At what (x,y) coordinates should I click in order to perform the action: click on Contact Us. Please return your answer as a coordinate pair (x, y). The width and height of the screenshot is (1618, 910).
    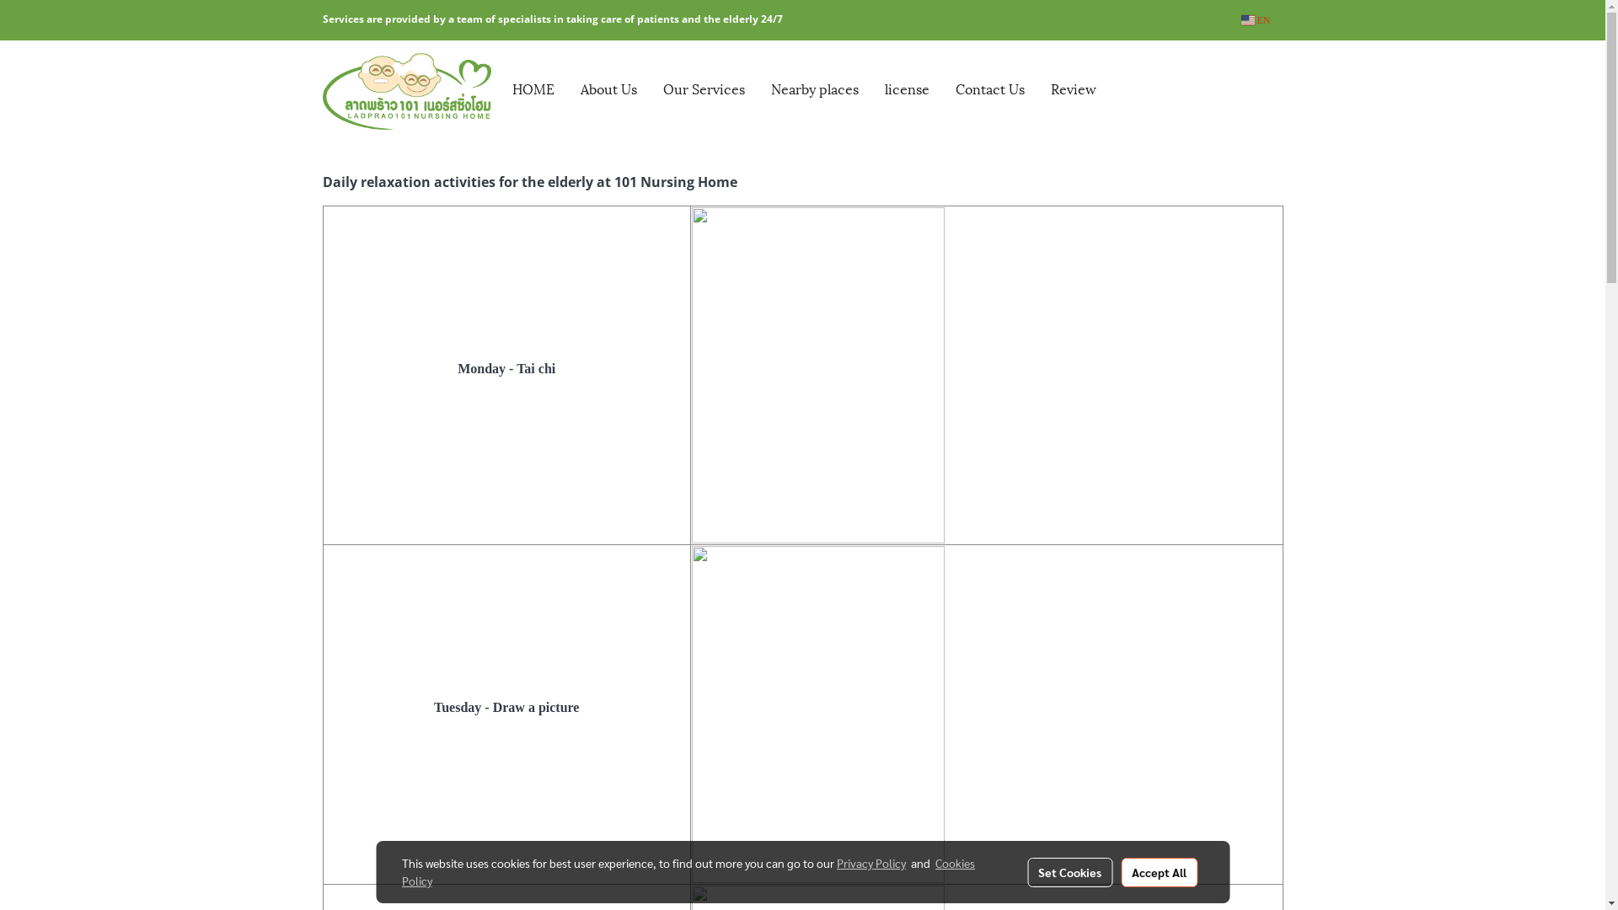
    Looking at the image, I should click on (989, 89).